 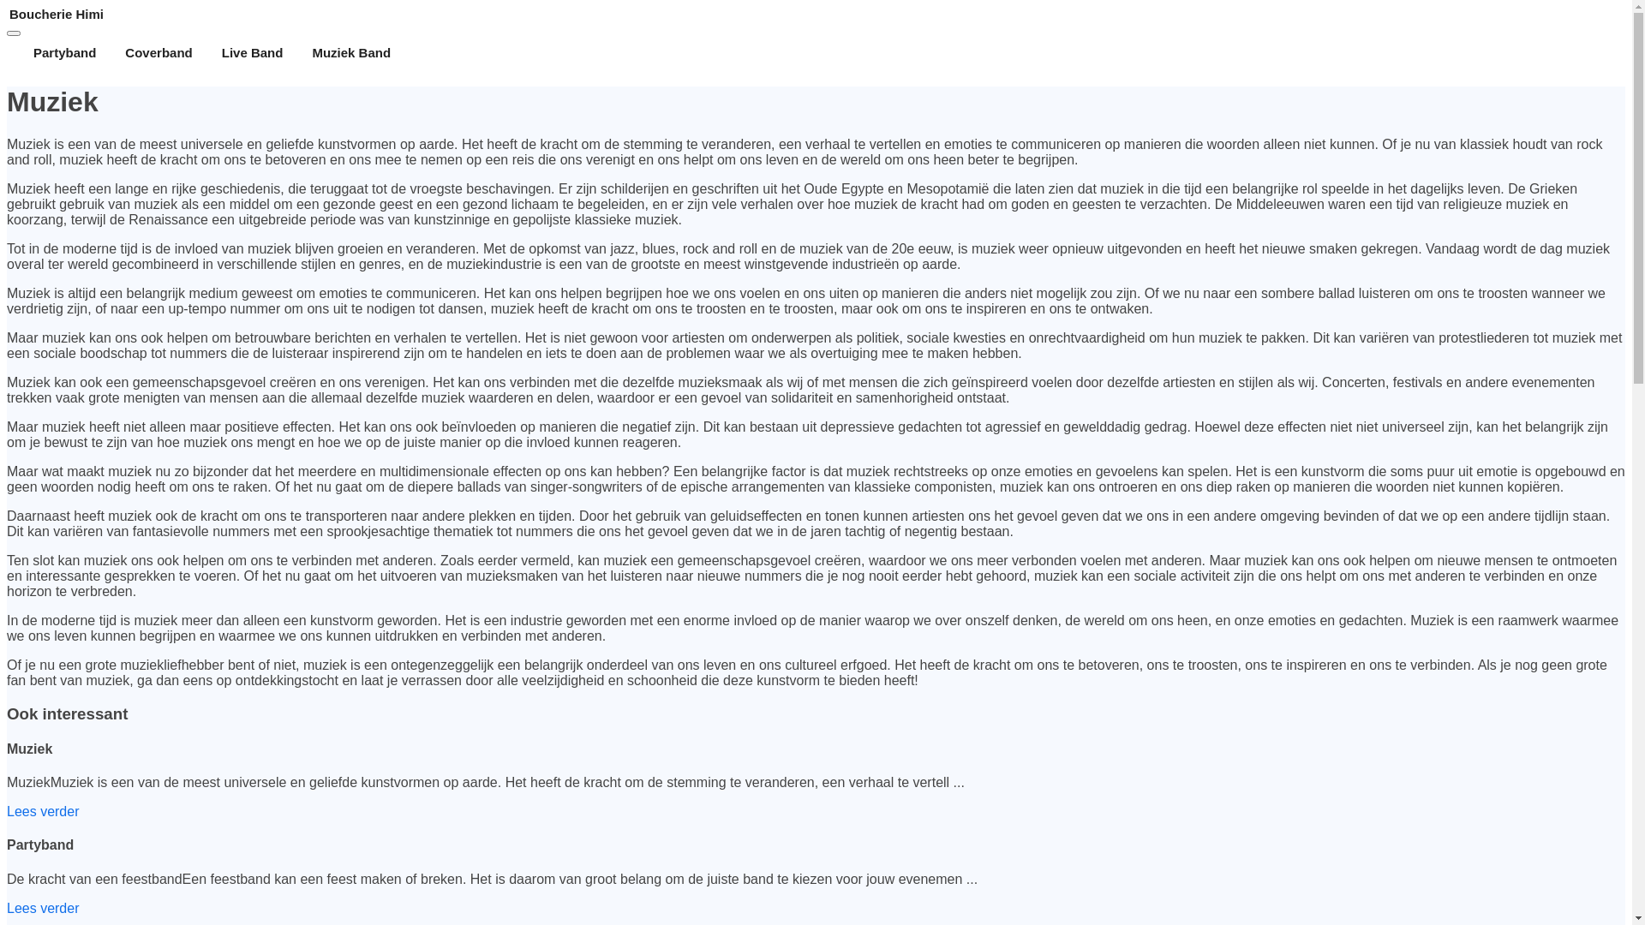 I want to click on Boucherie Himi, so click(x=816, y=14).